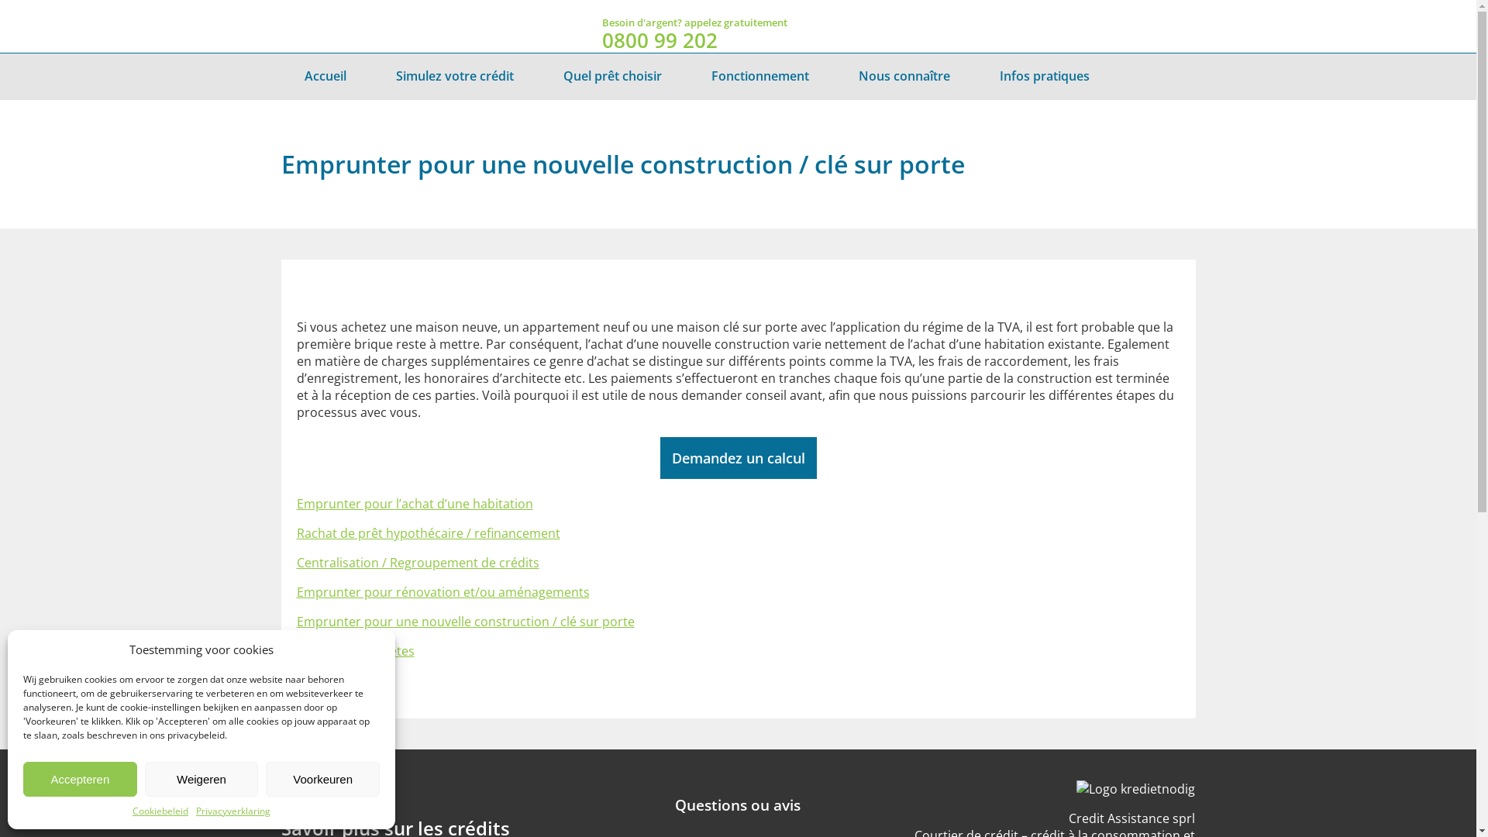 This screenshot has height=837, width=1488. Describe the element at coordinates (160, 811) in the screenshot. I see `Cookiebeleid` at that location.